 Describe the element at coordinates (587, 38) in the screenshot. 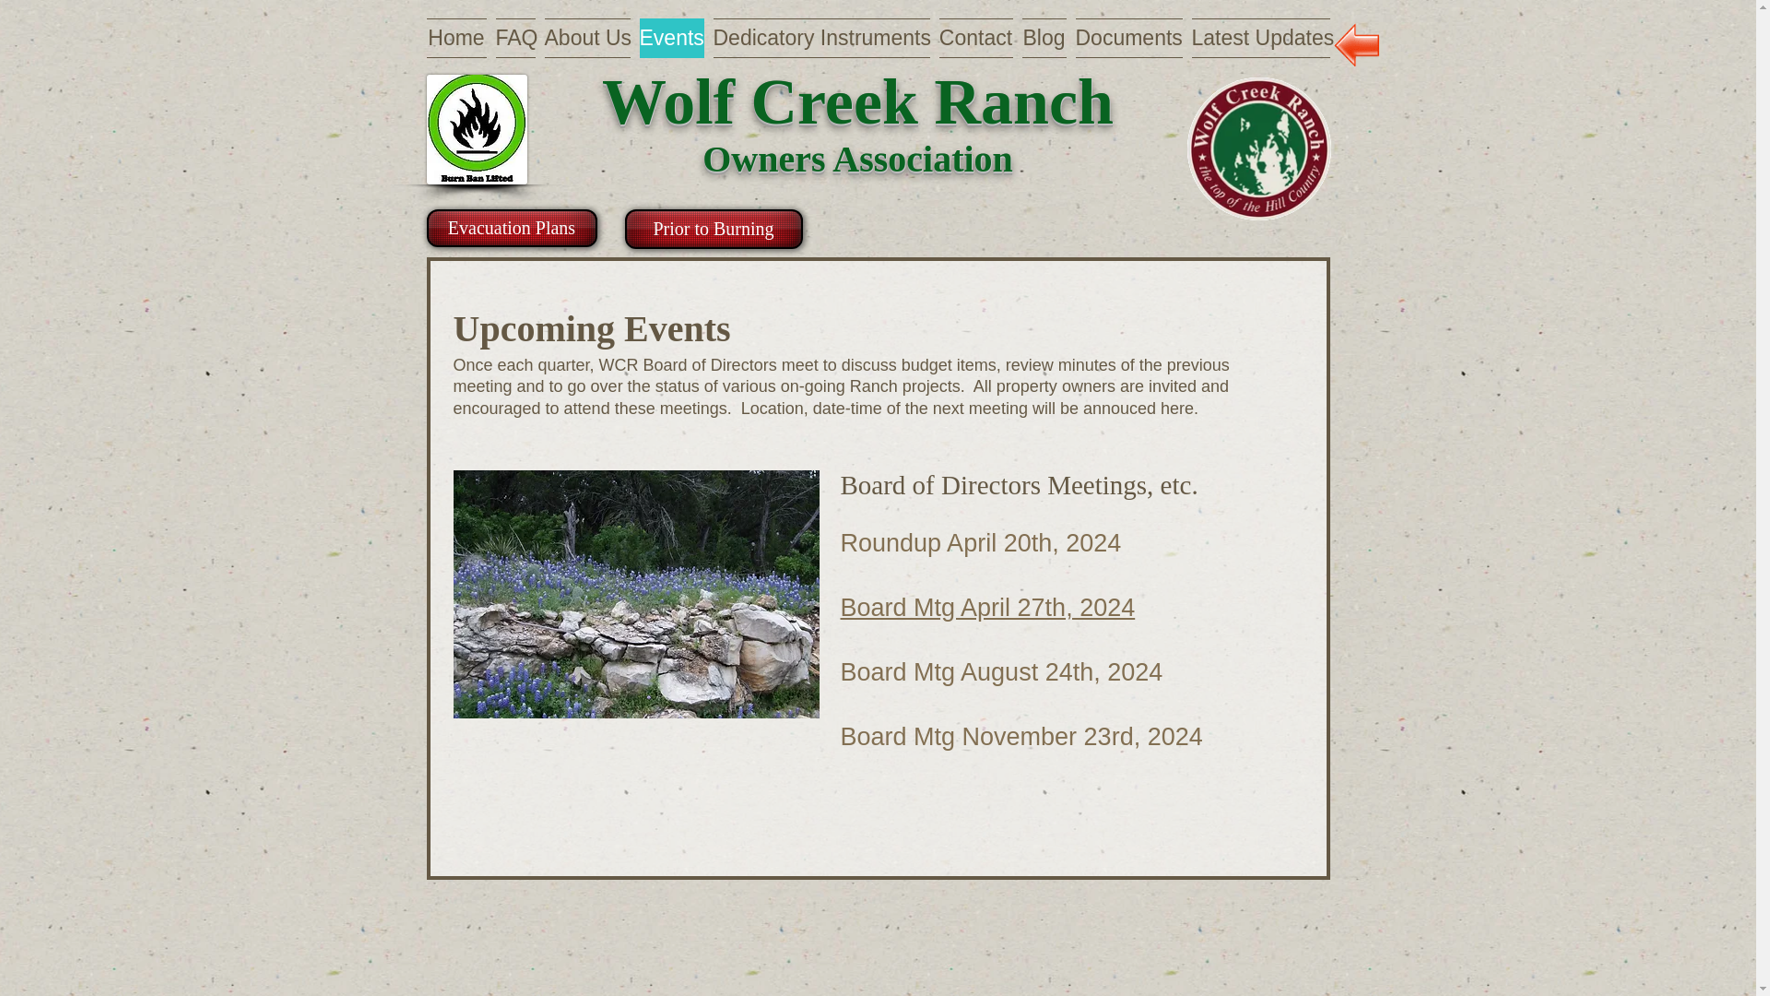

I see `About Us` at that location.